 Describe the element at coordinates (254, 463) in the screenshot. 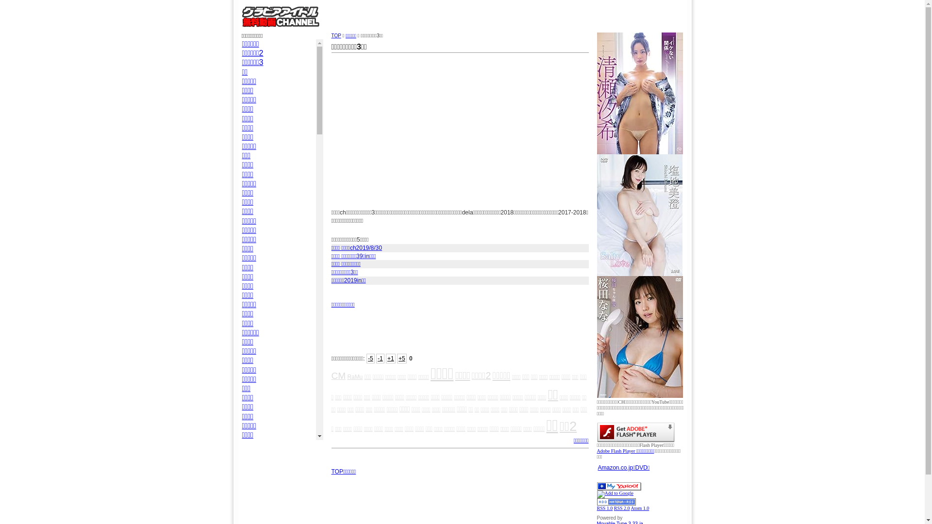

I see `KAORI` at that location.